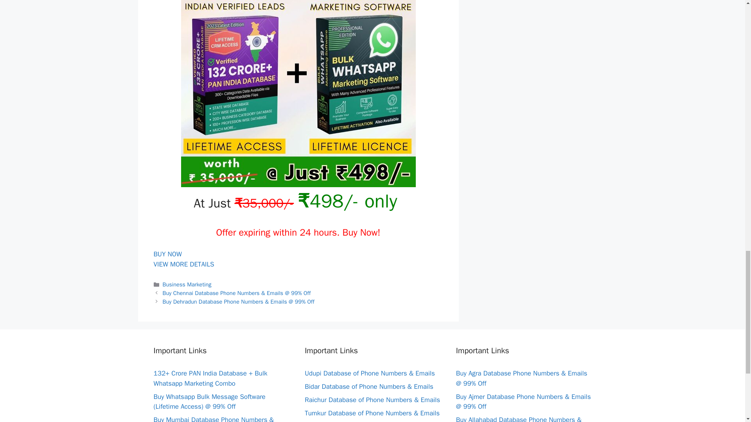 The image size is (751, 422). I want to click on VIEW MORE DETAILS, so click(183, 264).